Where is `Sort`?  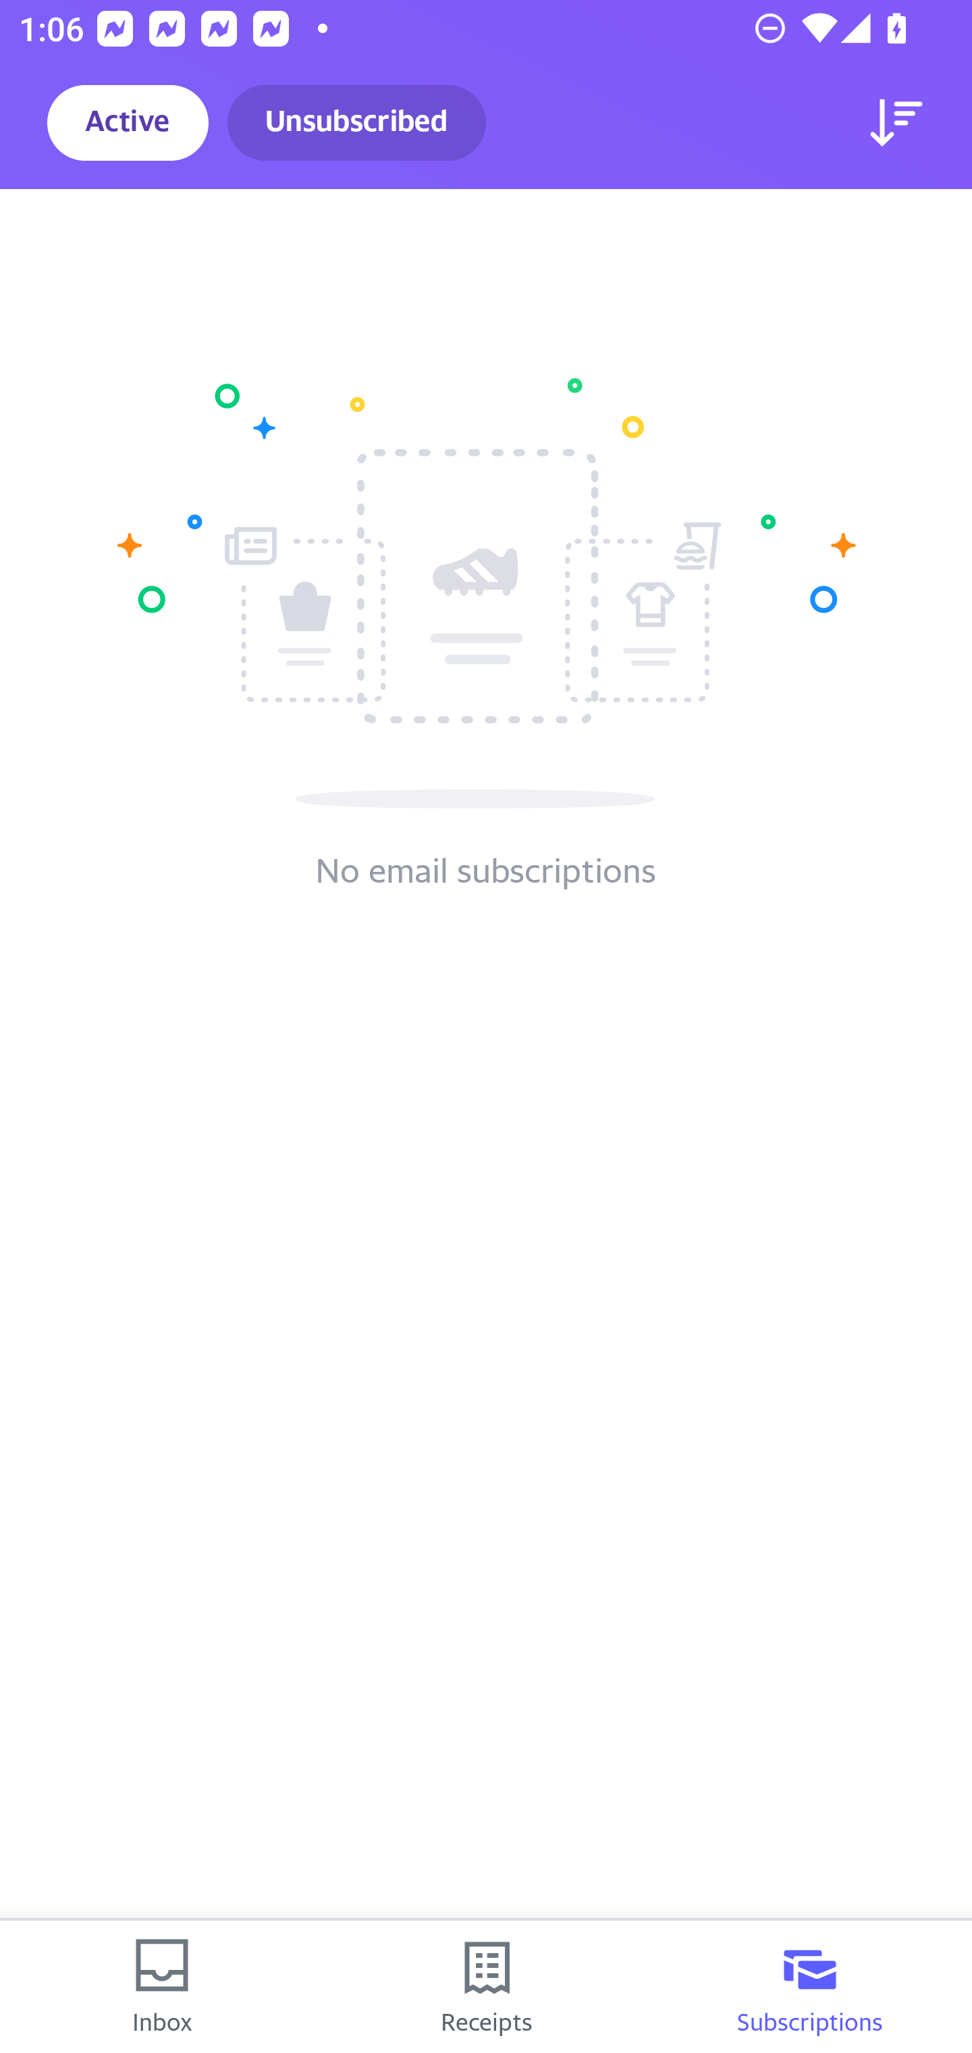
Sort is located at coordinates (896, 123).